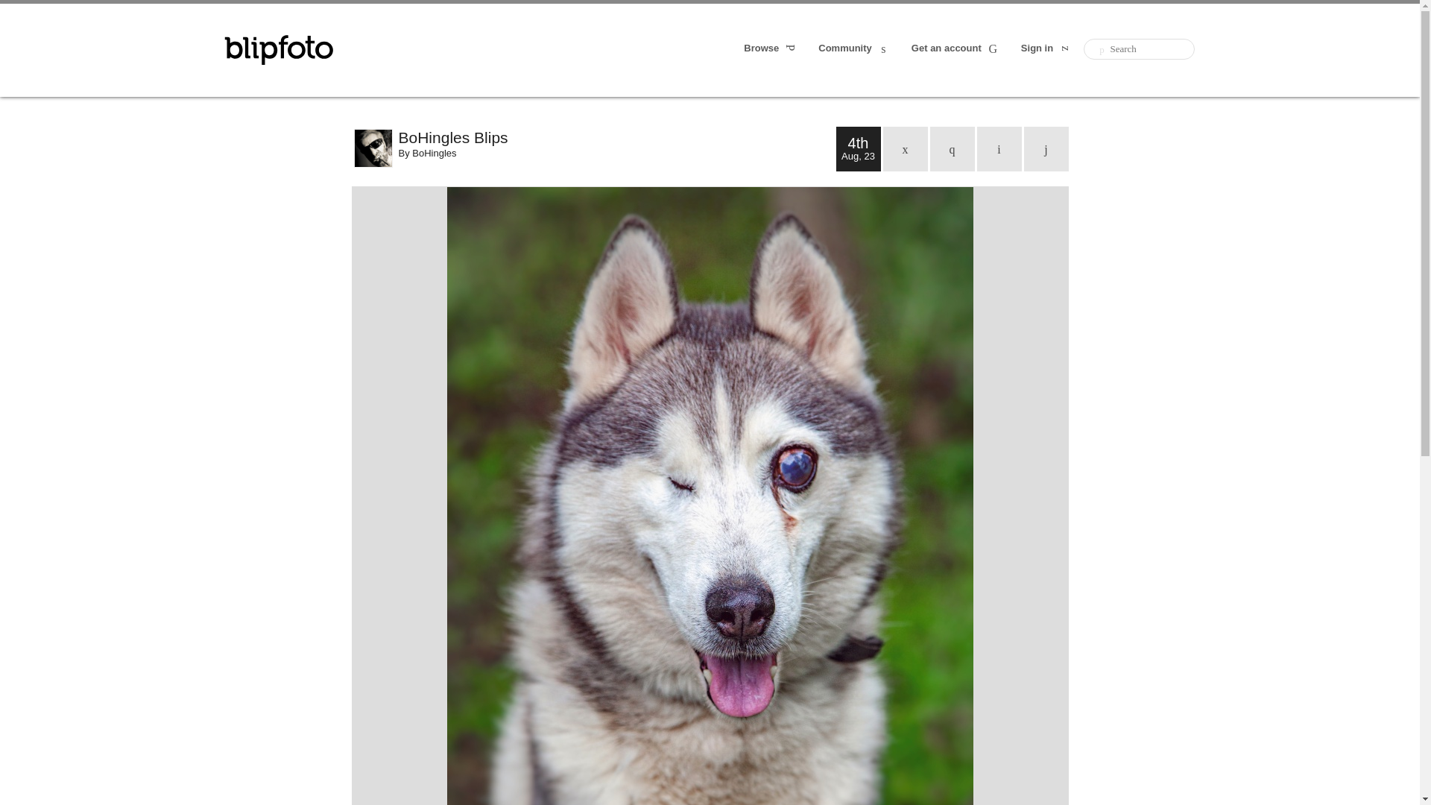  I want to click on Sign in, so click(1046, 49).